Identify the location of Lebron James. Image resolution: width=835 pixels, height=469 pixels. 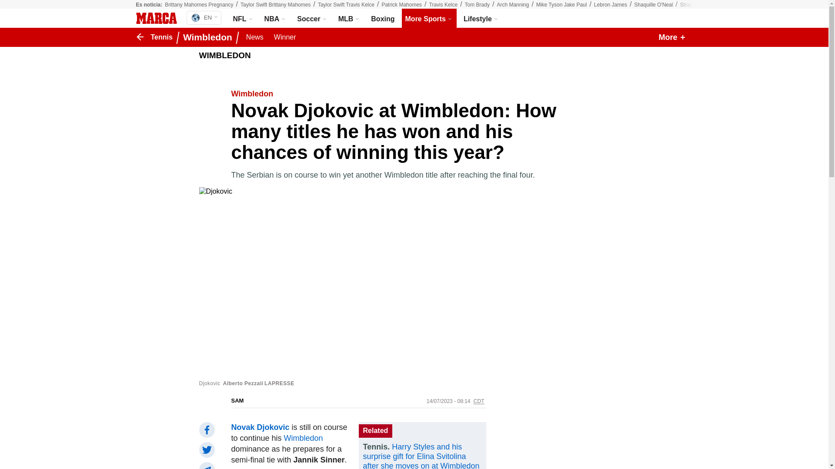
(610, 5).